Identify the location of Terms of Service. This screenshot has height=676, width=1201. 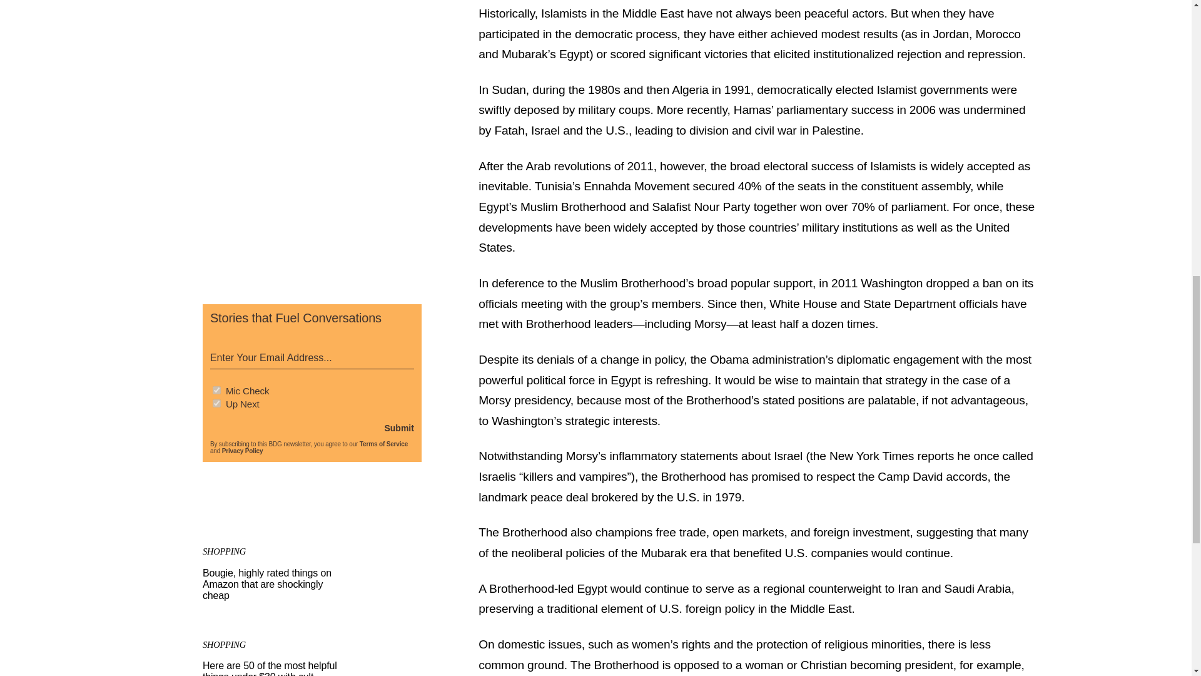
(383, 441).